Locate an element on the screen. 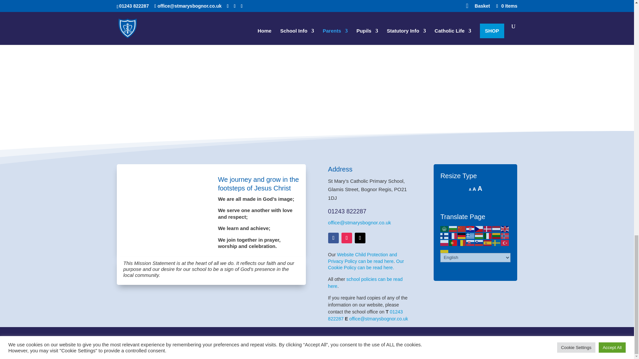  Decrease font size is located at coordinates (470, 189).